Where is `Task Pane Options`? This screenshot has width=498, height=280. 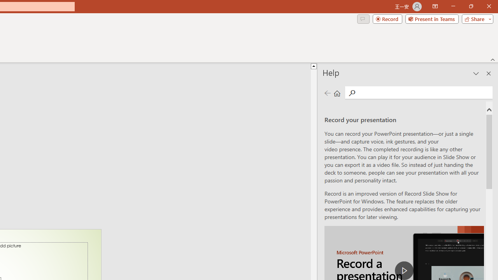 Task Pane Options is located at coordinates (476, 73).